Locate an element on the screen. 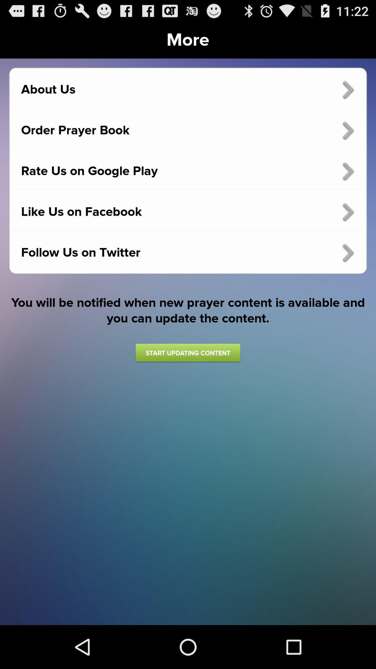  launch about us app is located at coordinates (188, 90).